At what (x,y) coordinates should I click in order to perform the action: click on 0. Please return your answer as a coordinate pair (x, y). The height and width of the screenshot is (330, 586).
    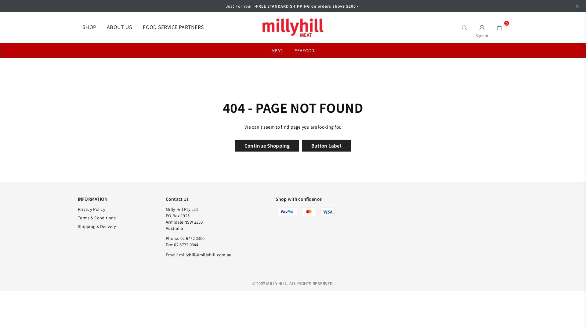
    Looking at the image, I should click on (499, 28).